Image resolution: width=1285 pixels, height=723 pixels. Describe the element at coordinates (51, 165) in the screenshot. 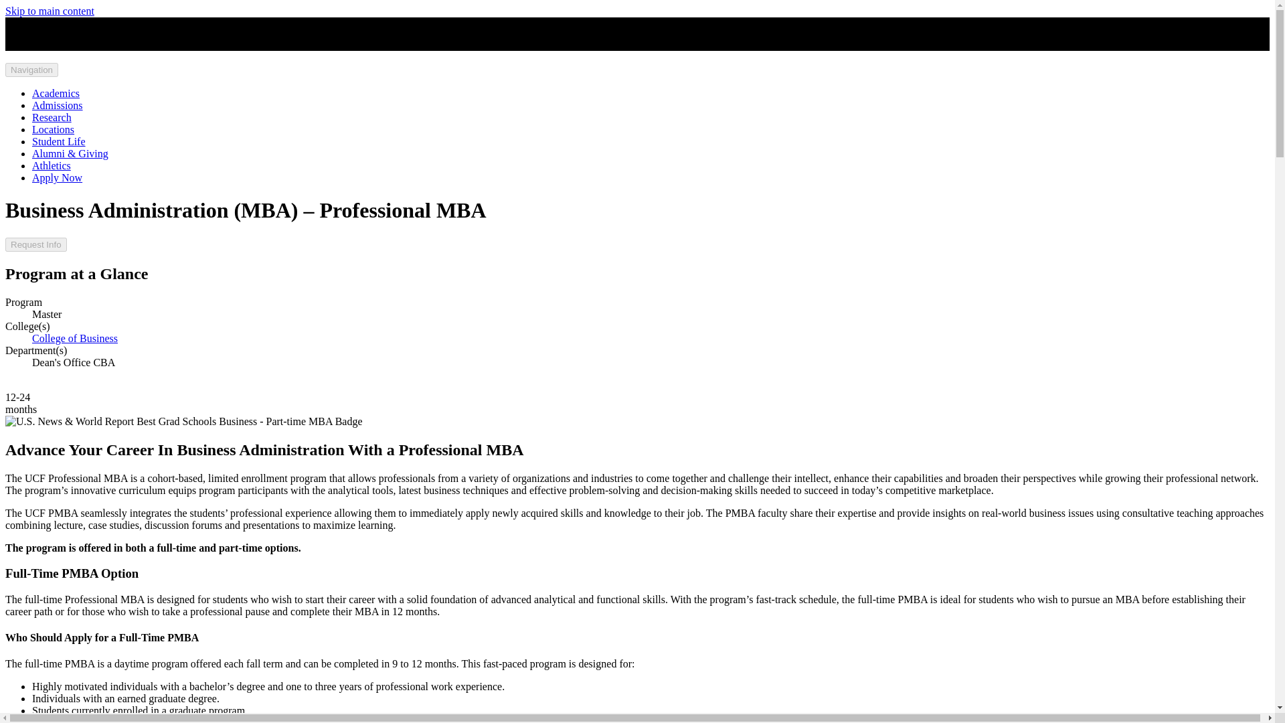

I see `Athletics` at that location.